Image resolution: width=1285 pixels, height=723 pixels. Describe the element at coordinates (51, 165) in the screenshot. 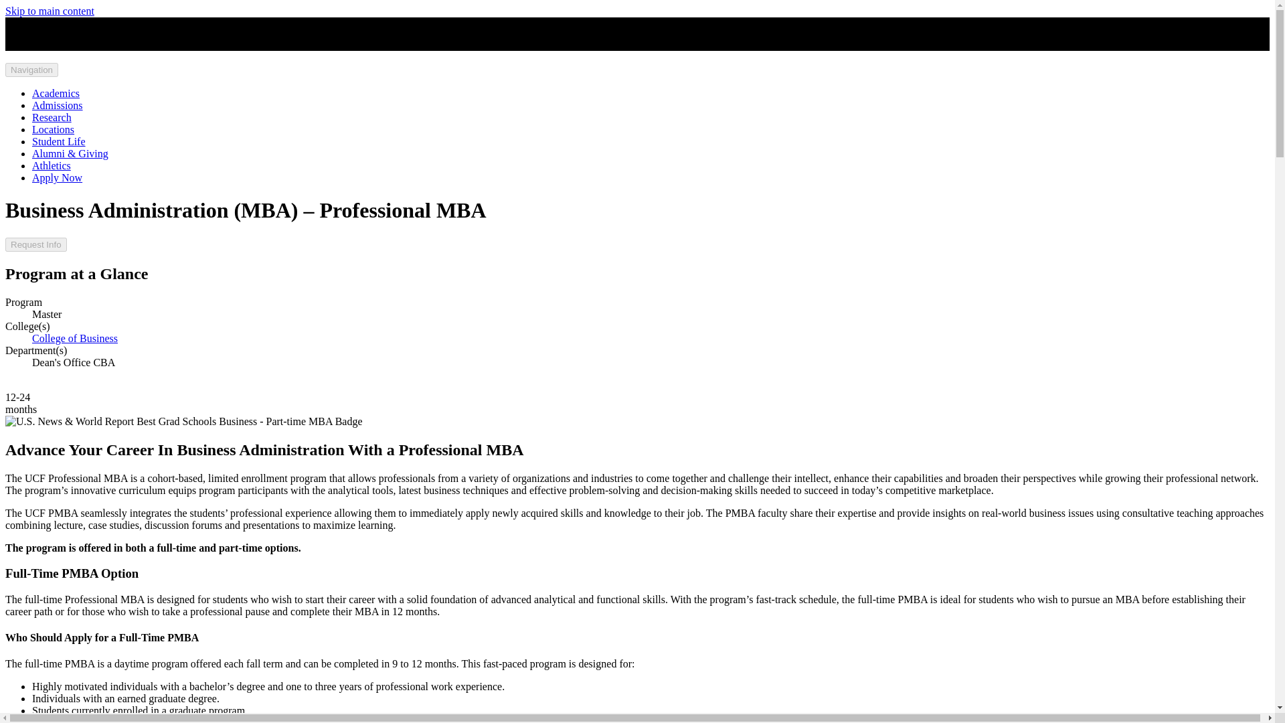

I see `Athletics` at that location.